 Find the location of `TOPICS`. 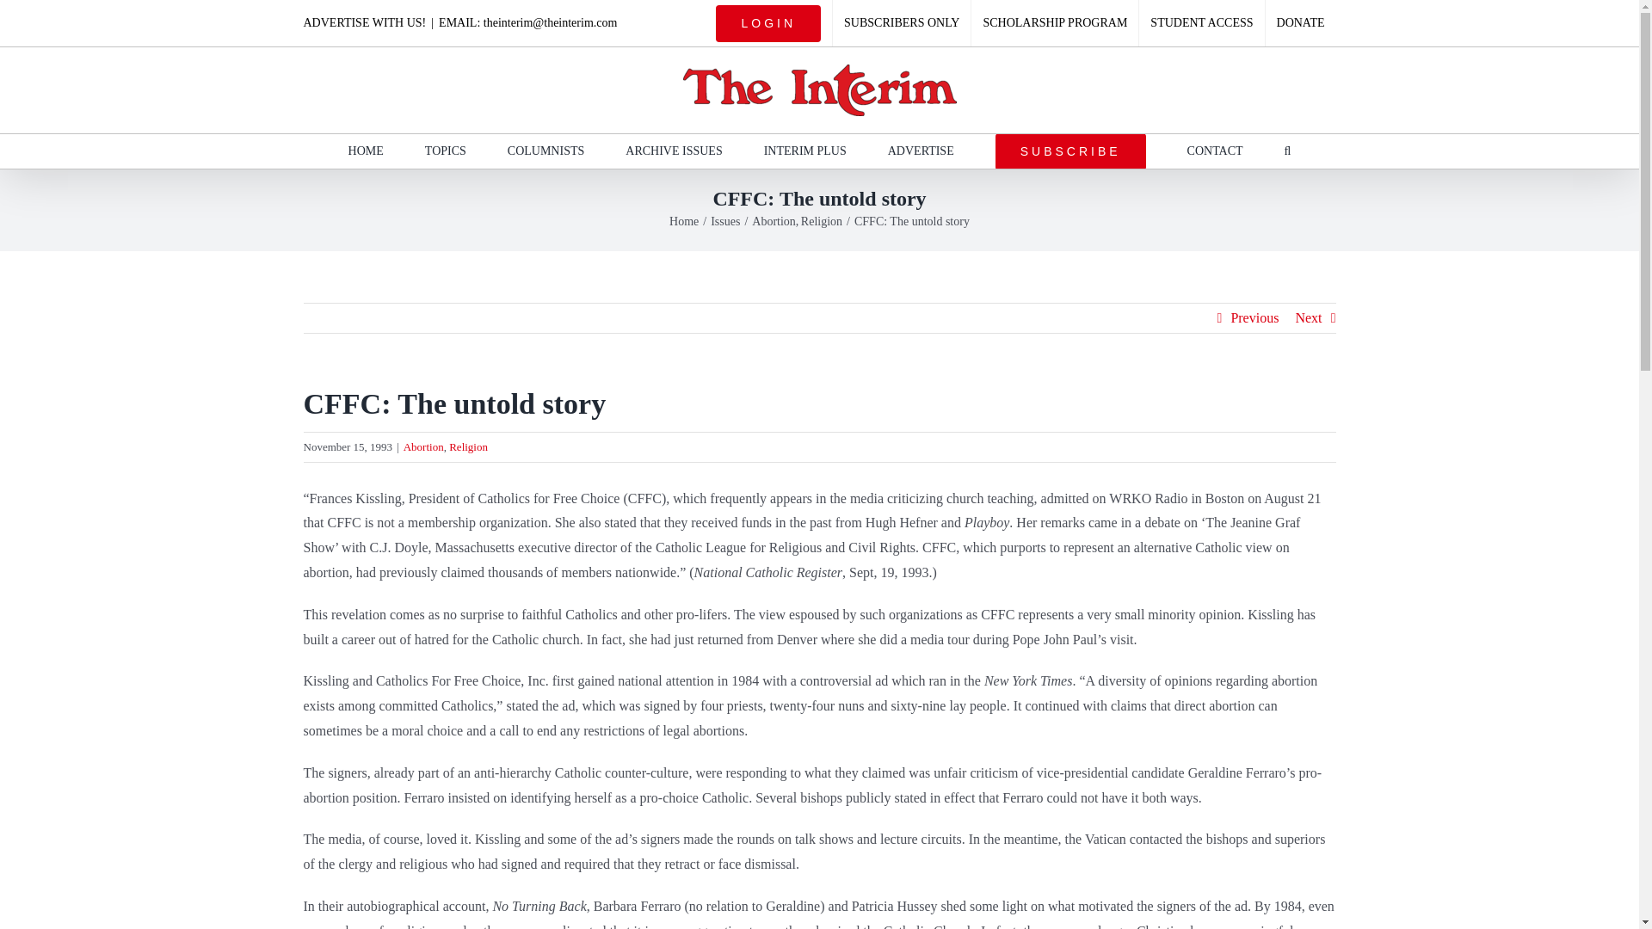

TOPICS is located at coordinates (445, 151).